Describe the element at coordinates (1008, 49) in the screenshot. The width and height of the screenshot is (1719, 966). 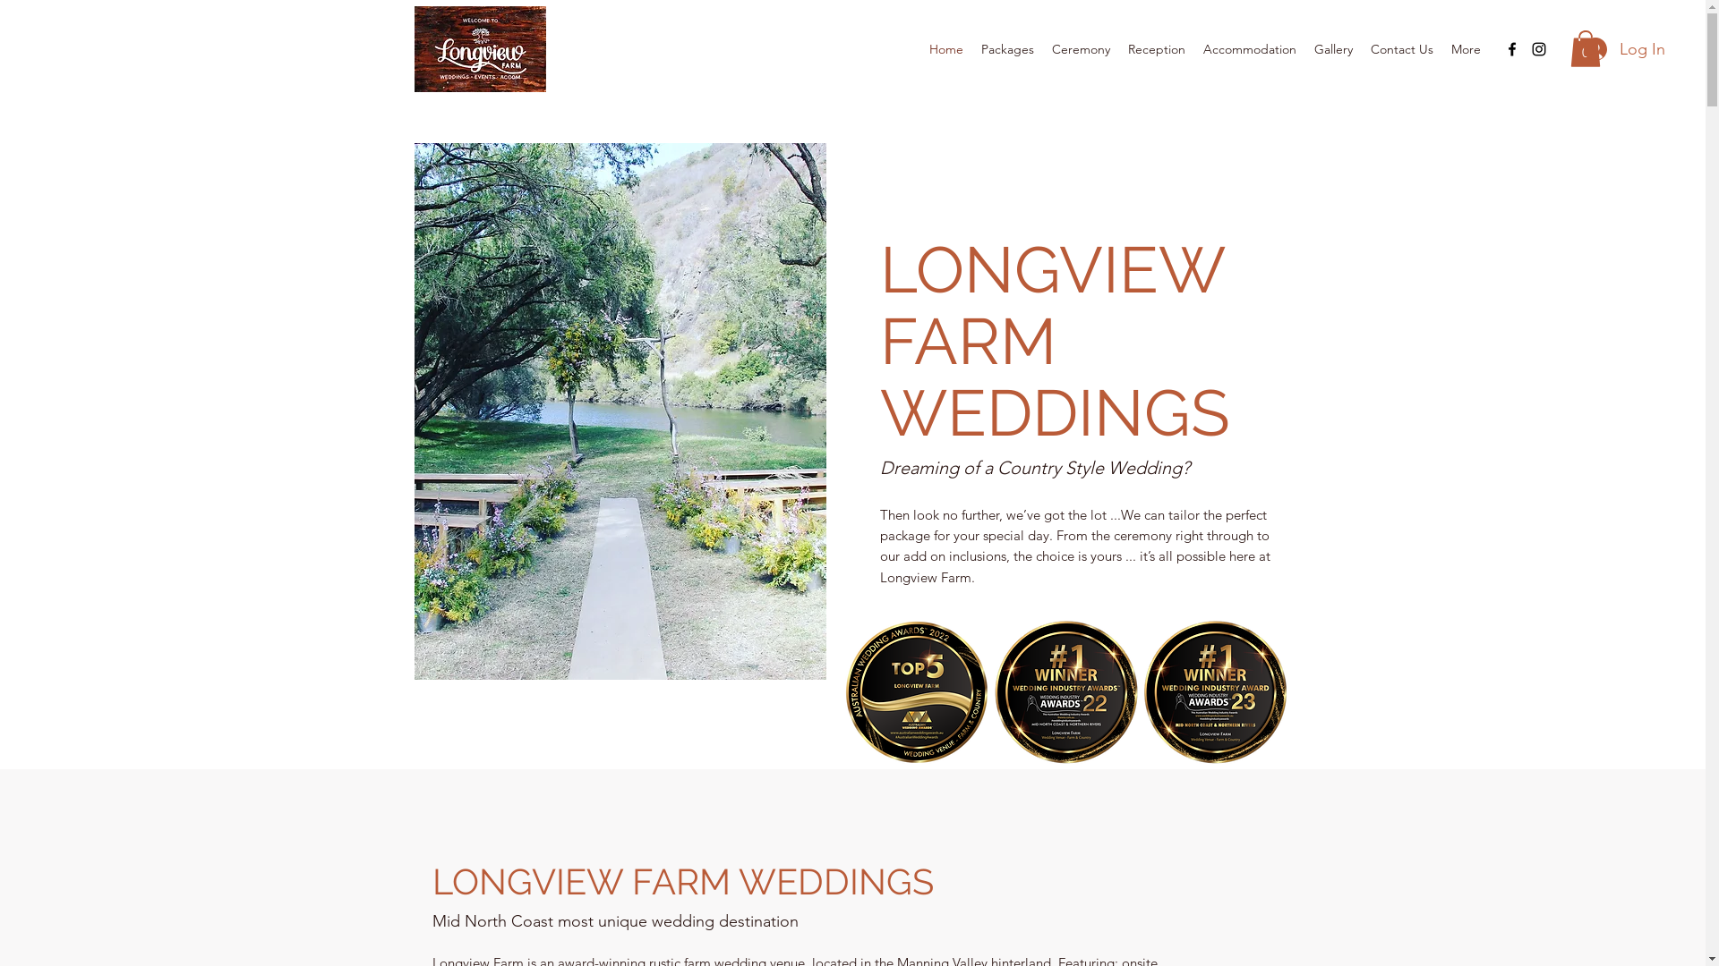
I see `Packages` at that location.